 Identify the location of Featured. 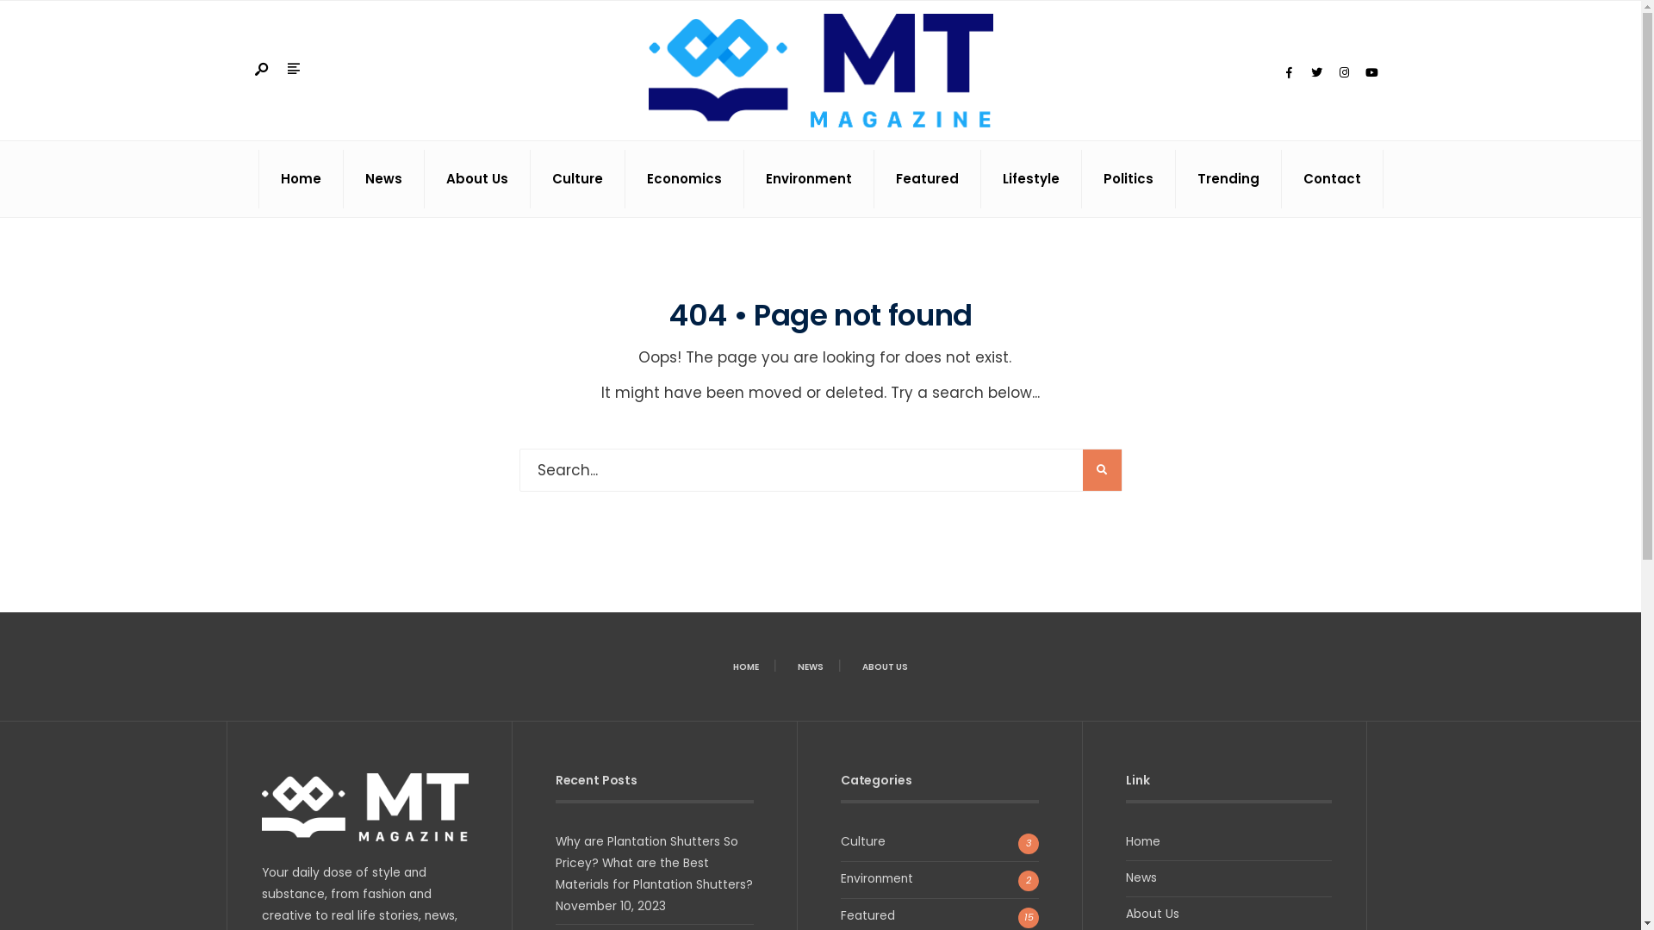
(868, 916).